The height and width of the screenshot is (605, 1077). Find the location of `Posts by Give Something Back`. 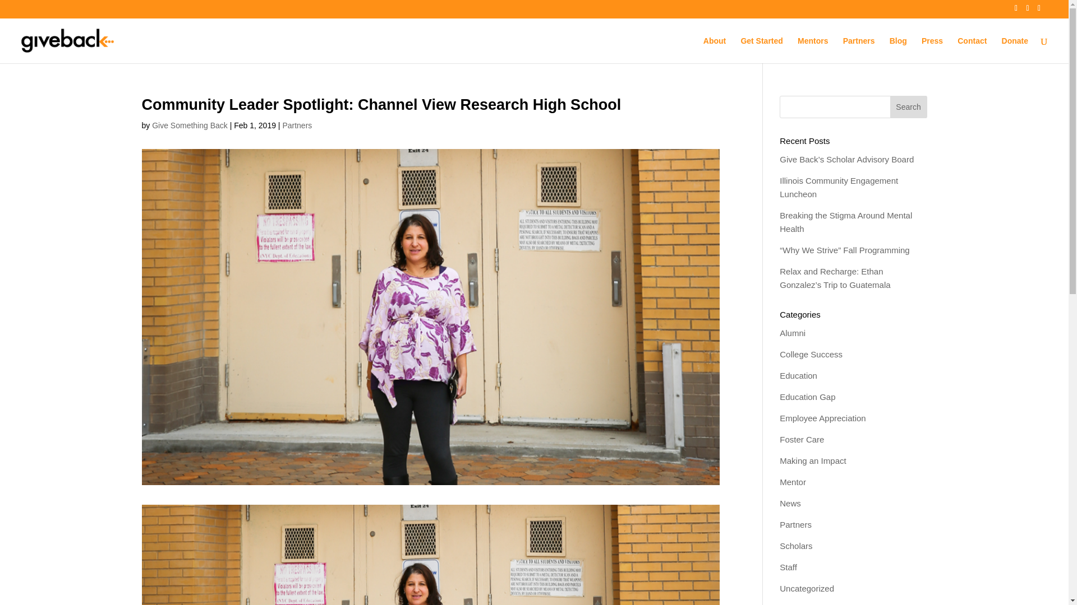

Posts by Give Something Back is located at coordinates (190, 125).